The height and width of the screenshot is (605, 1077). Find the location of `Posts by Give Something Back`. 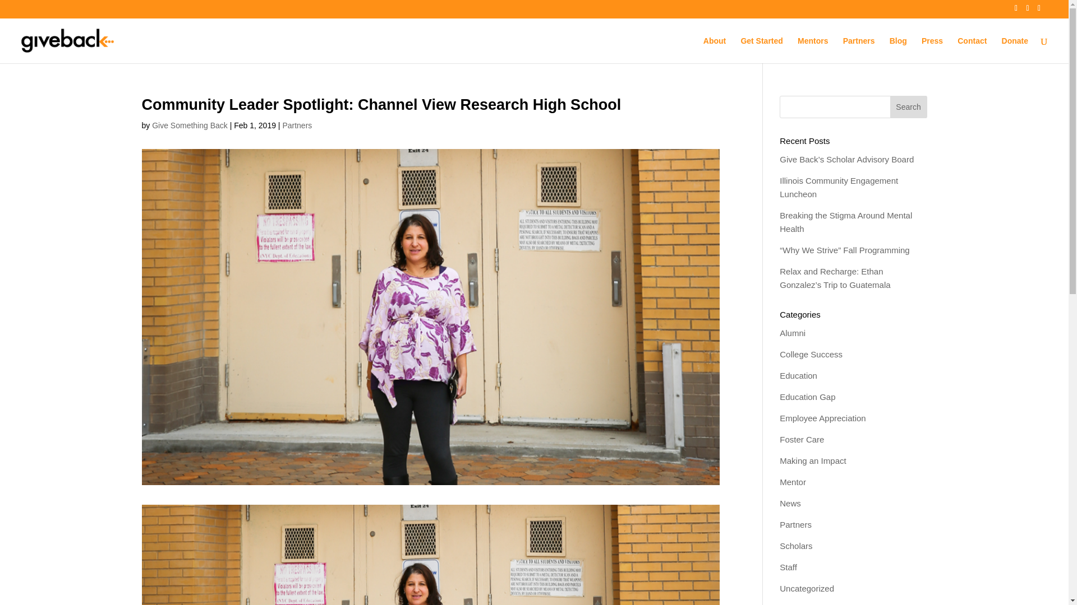

Posts by Give Something Back is located at coordinates (190, 125).